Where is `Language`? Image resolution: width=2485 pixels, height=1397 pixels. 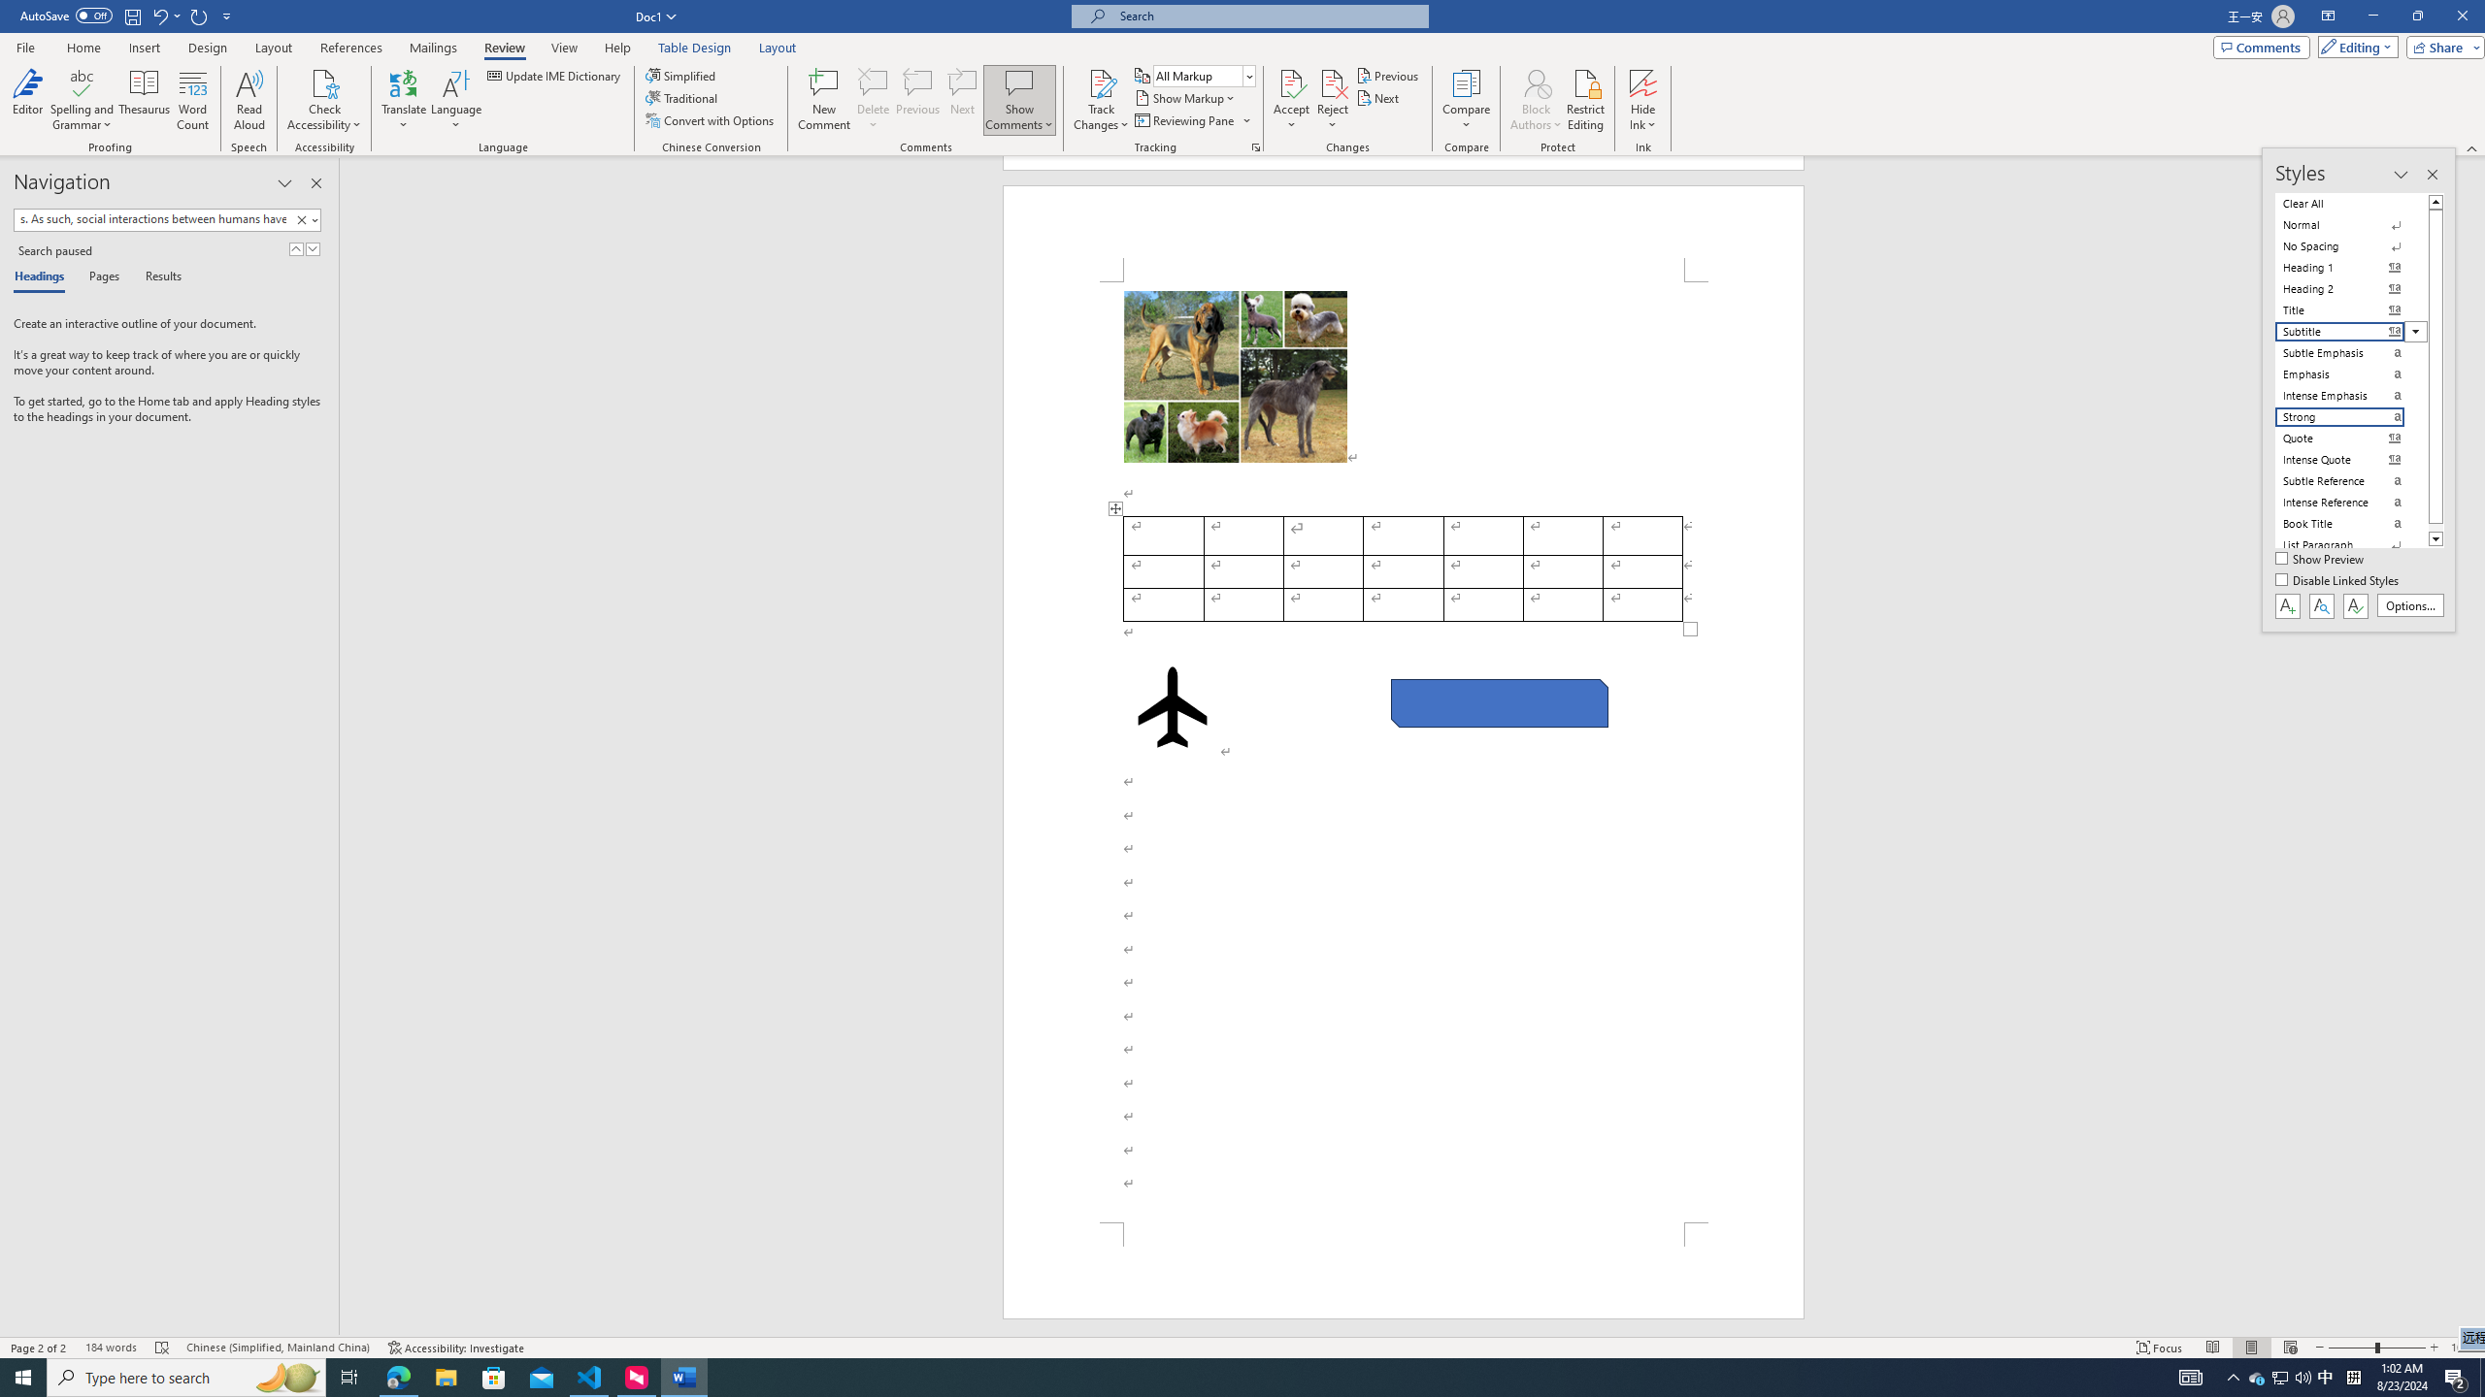 Language is located at coordinates (456, 100).